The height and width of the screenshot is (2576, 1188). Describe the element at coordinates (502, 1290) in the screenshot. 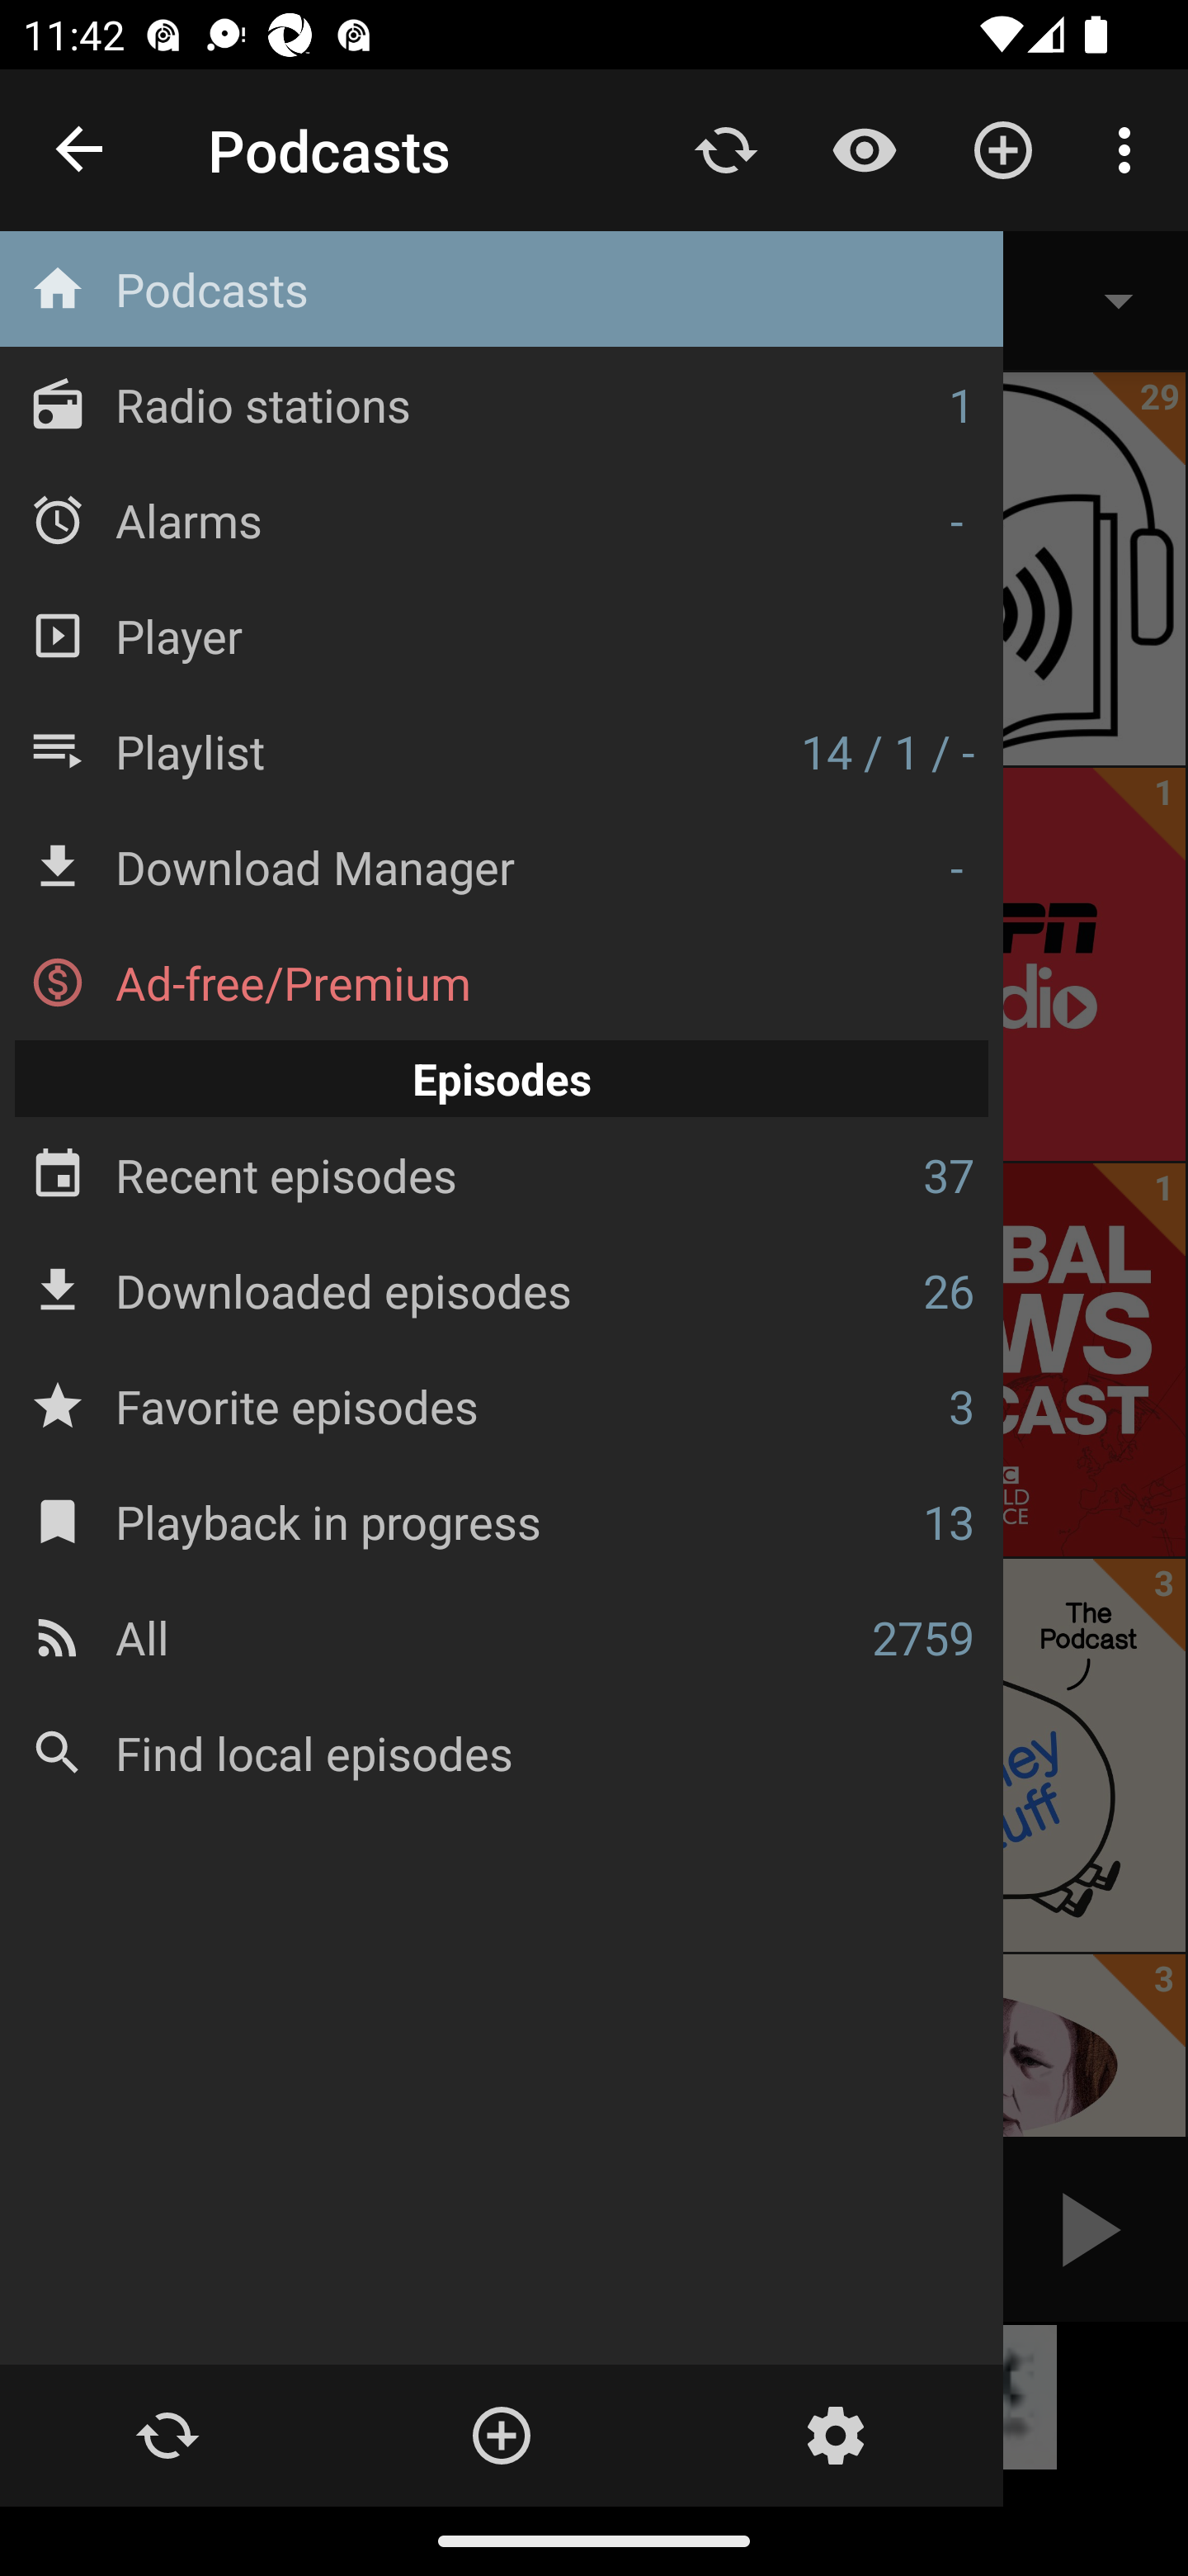

I see `Downloaded episodes 26` at that location.